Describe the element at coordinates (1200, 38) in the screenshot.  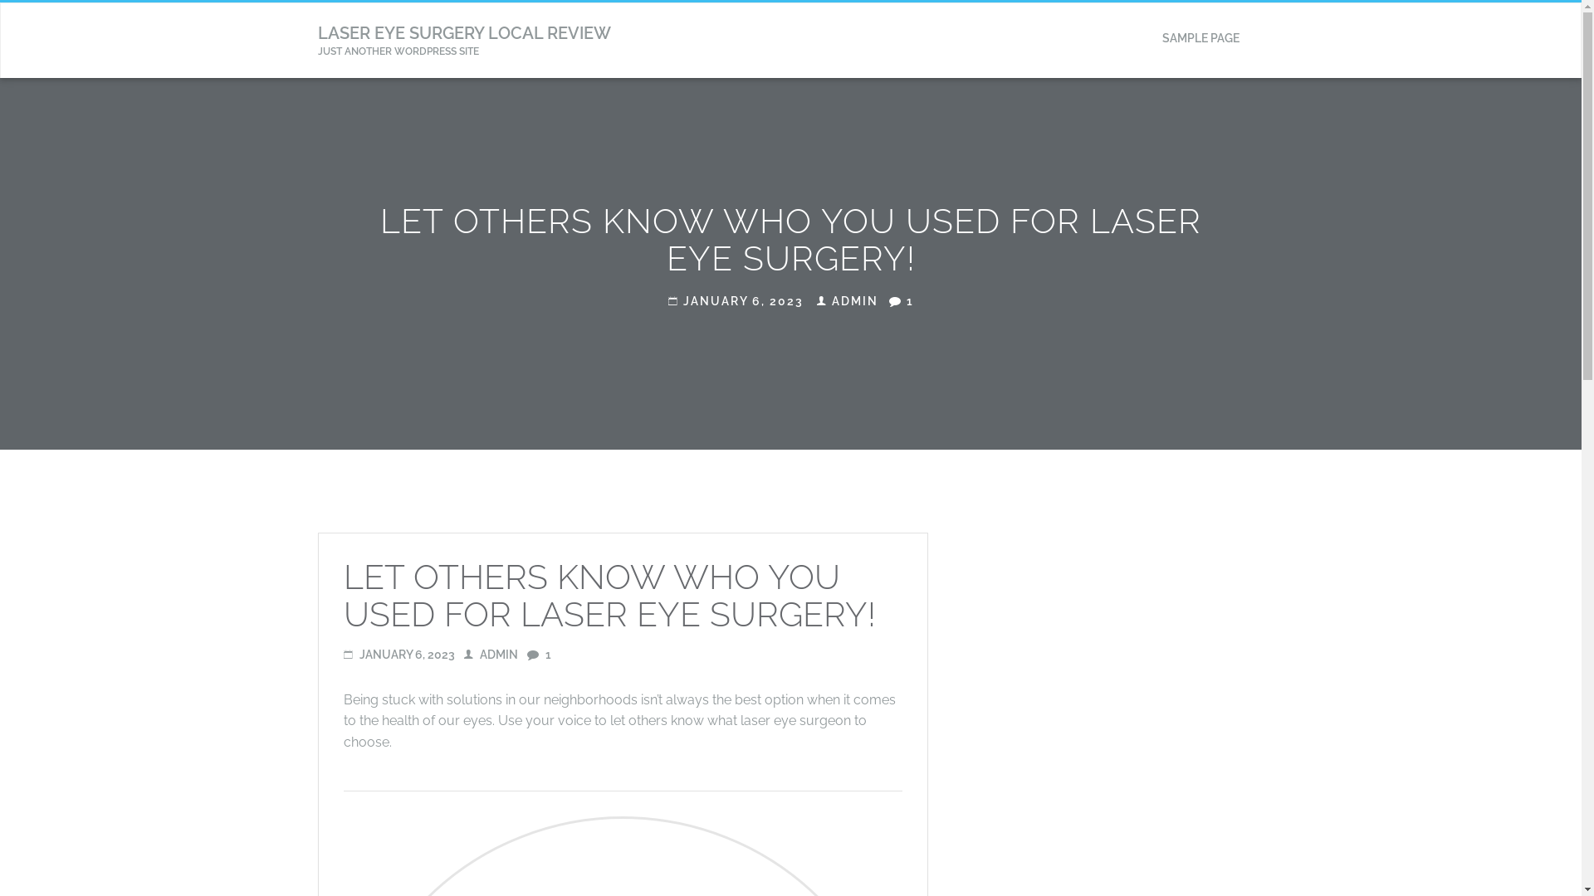
I see `SAMPLE PAGE` at that location.